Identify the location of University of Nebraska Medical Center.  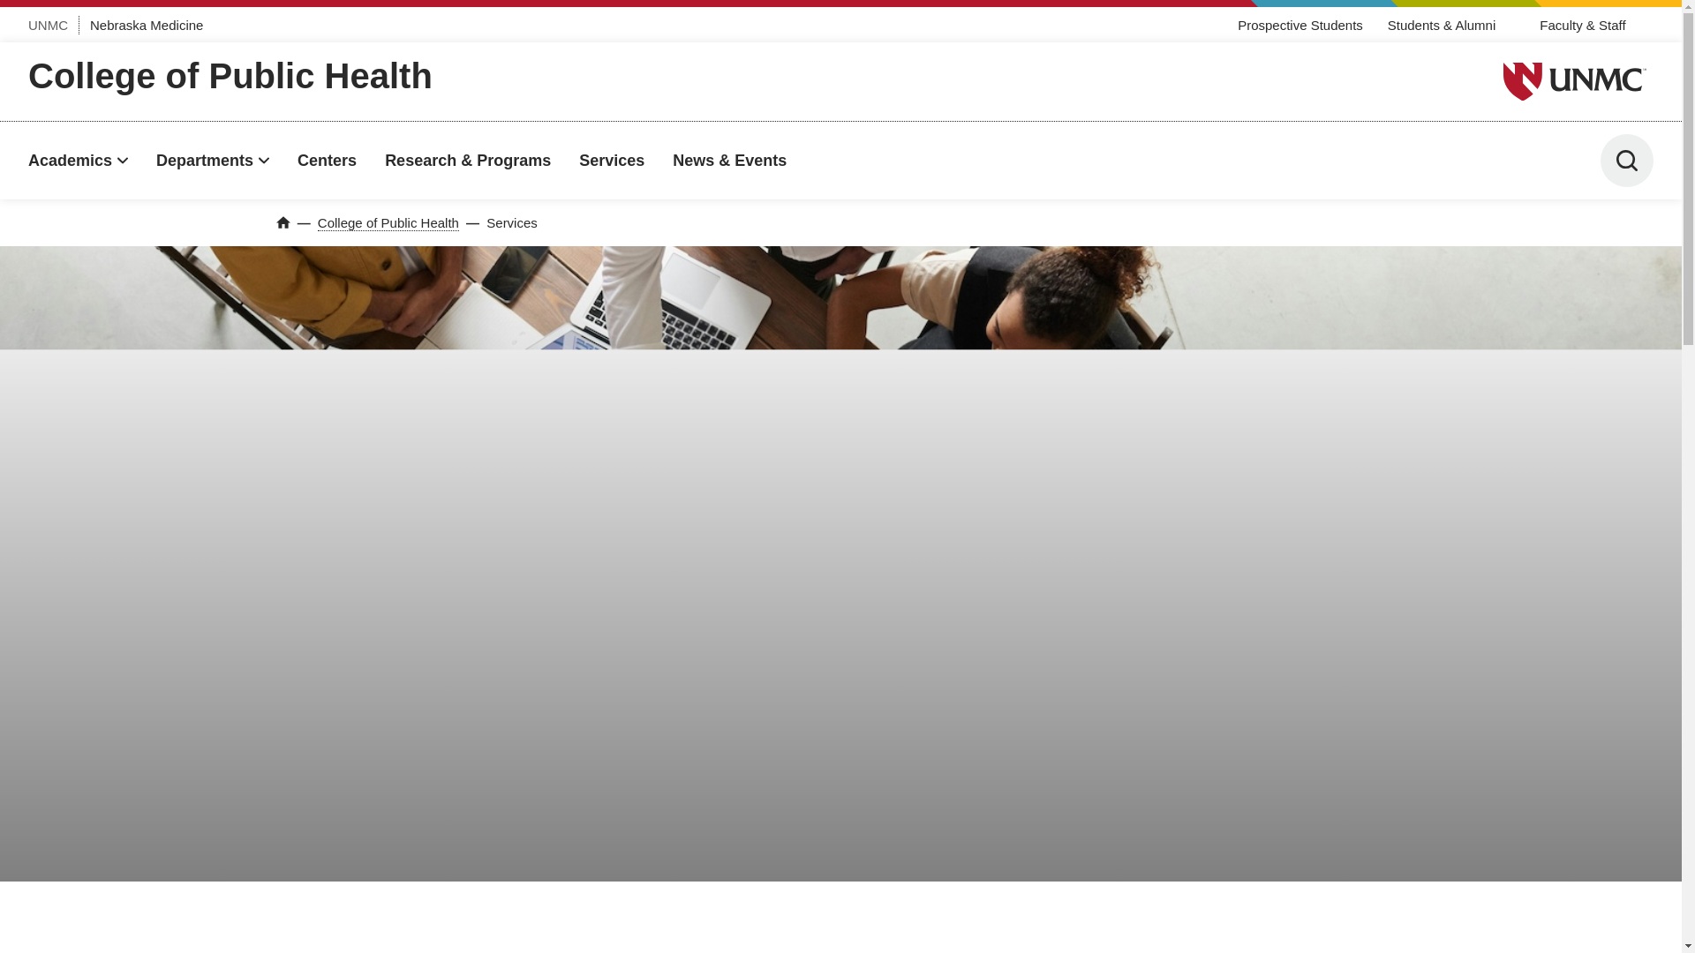
(1575, 81).